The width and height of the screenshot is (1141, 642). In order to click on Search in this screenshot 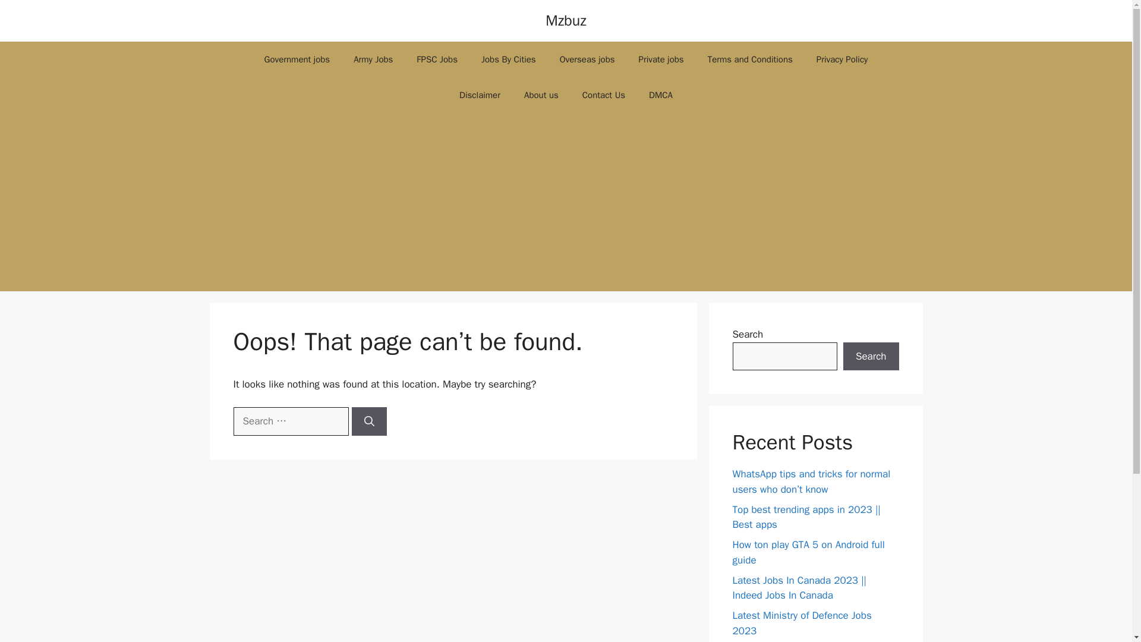, I will do `click(871, 357)`.